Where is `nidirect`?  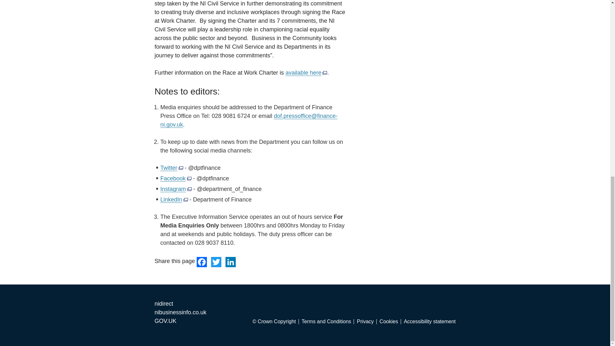
nidirect is located at coordinates (163, 304).